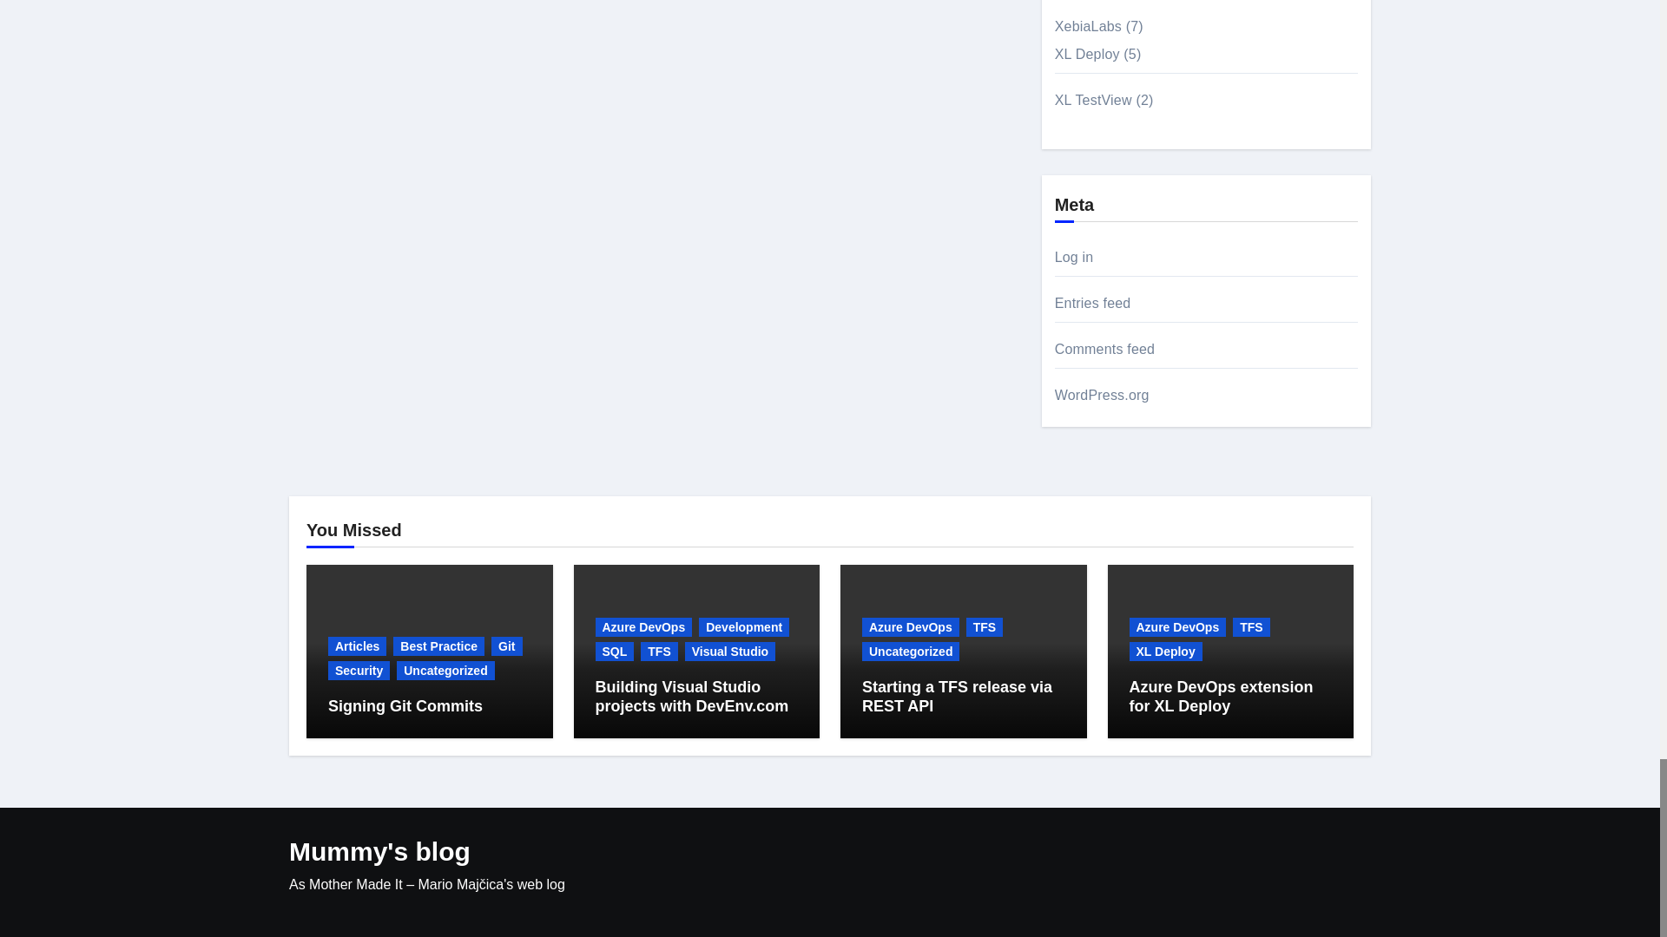  I want to click on Permalink to: Starting a TFS release via REST API, so click(957, 696).